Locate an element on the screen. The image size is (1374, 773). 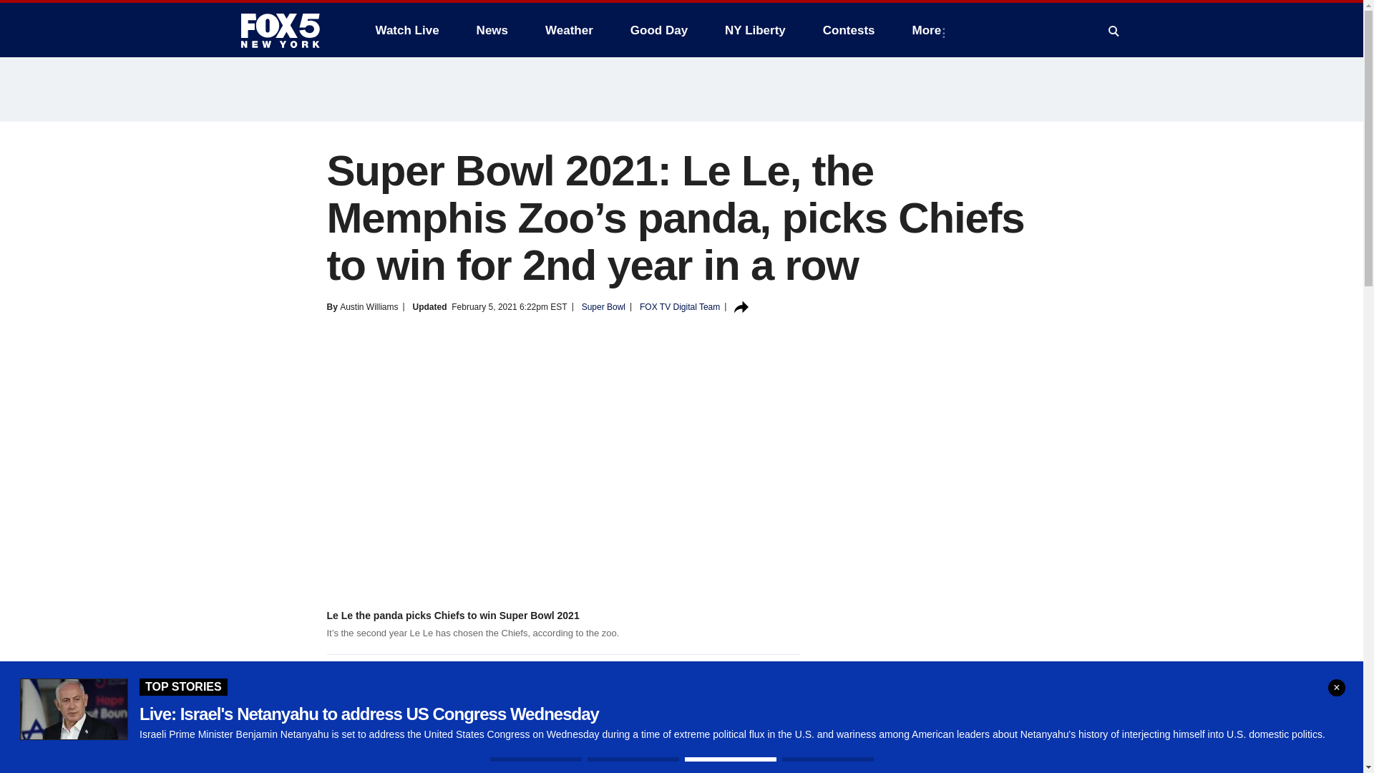
News is located at coordinates (492, 30).